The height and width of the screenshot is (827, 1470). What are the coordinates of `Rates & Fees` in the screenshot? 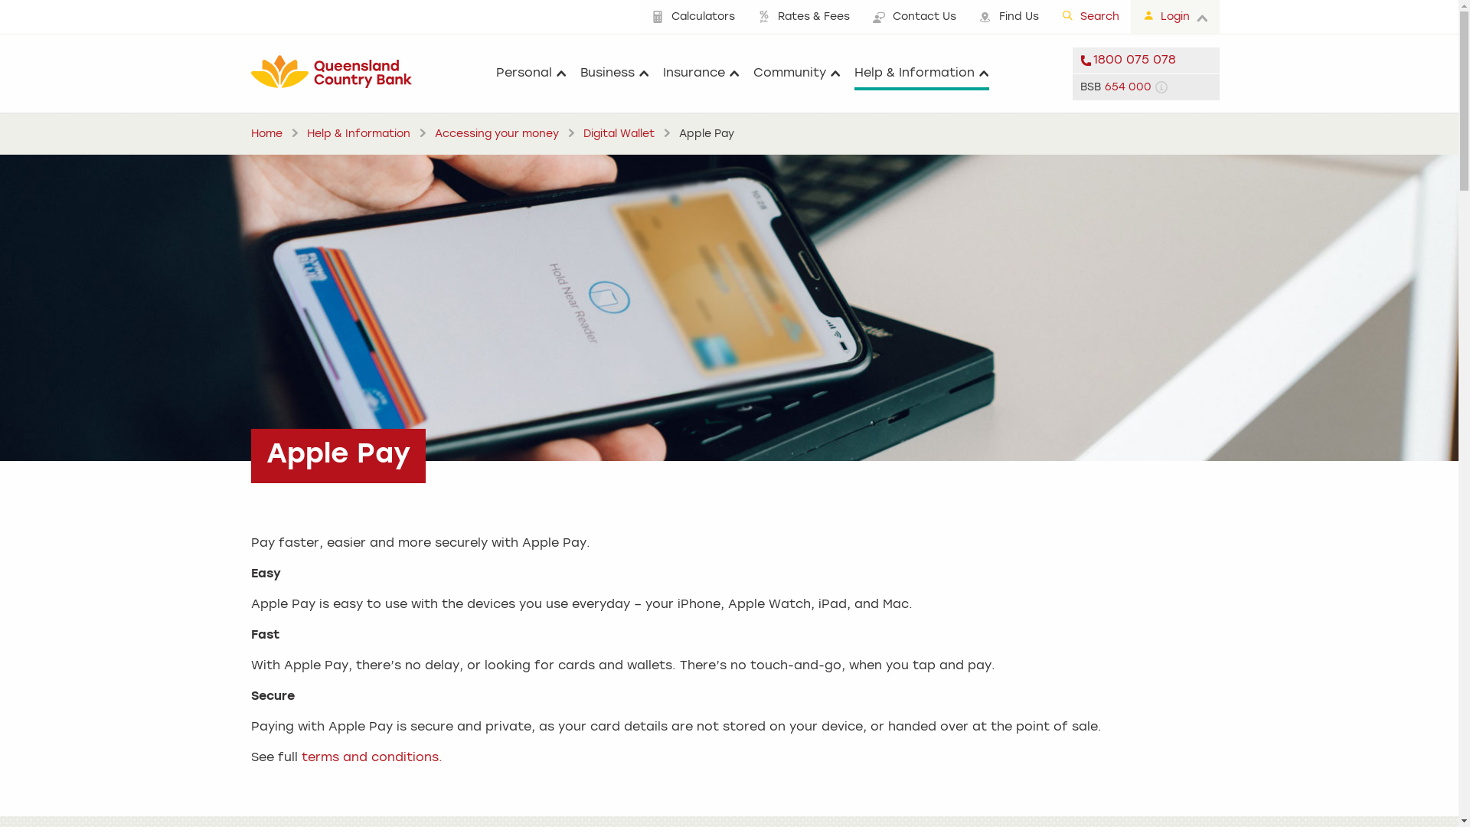 It's located at (803, 17).